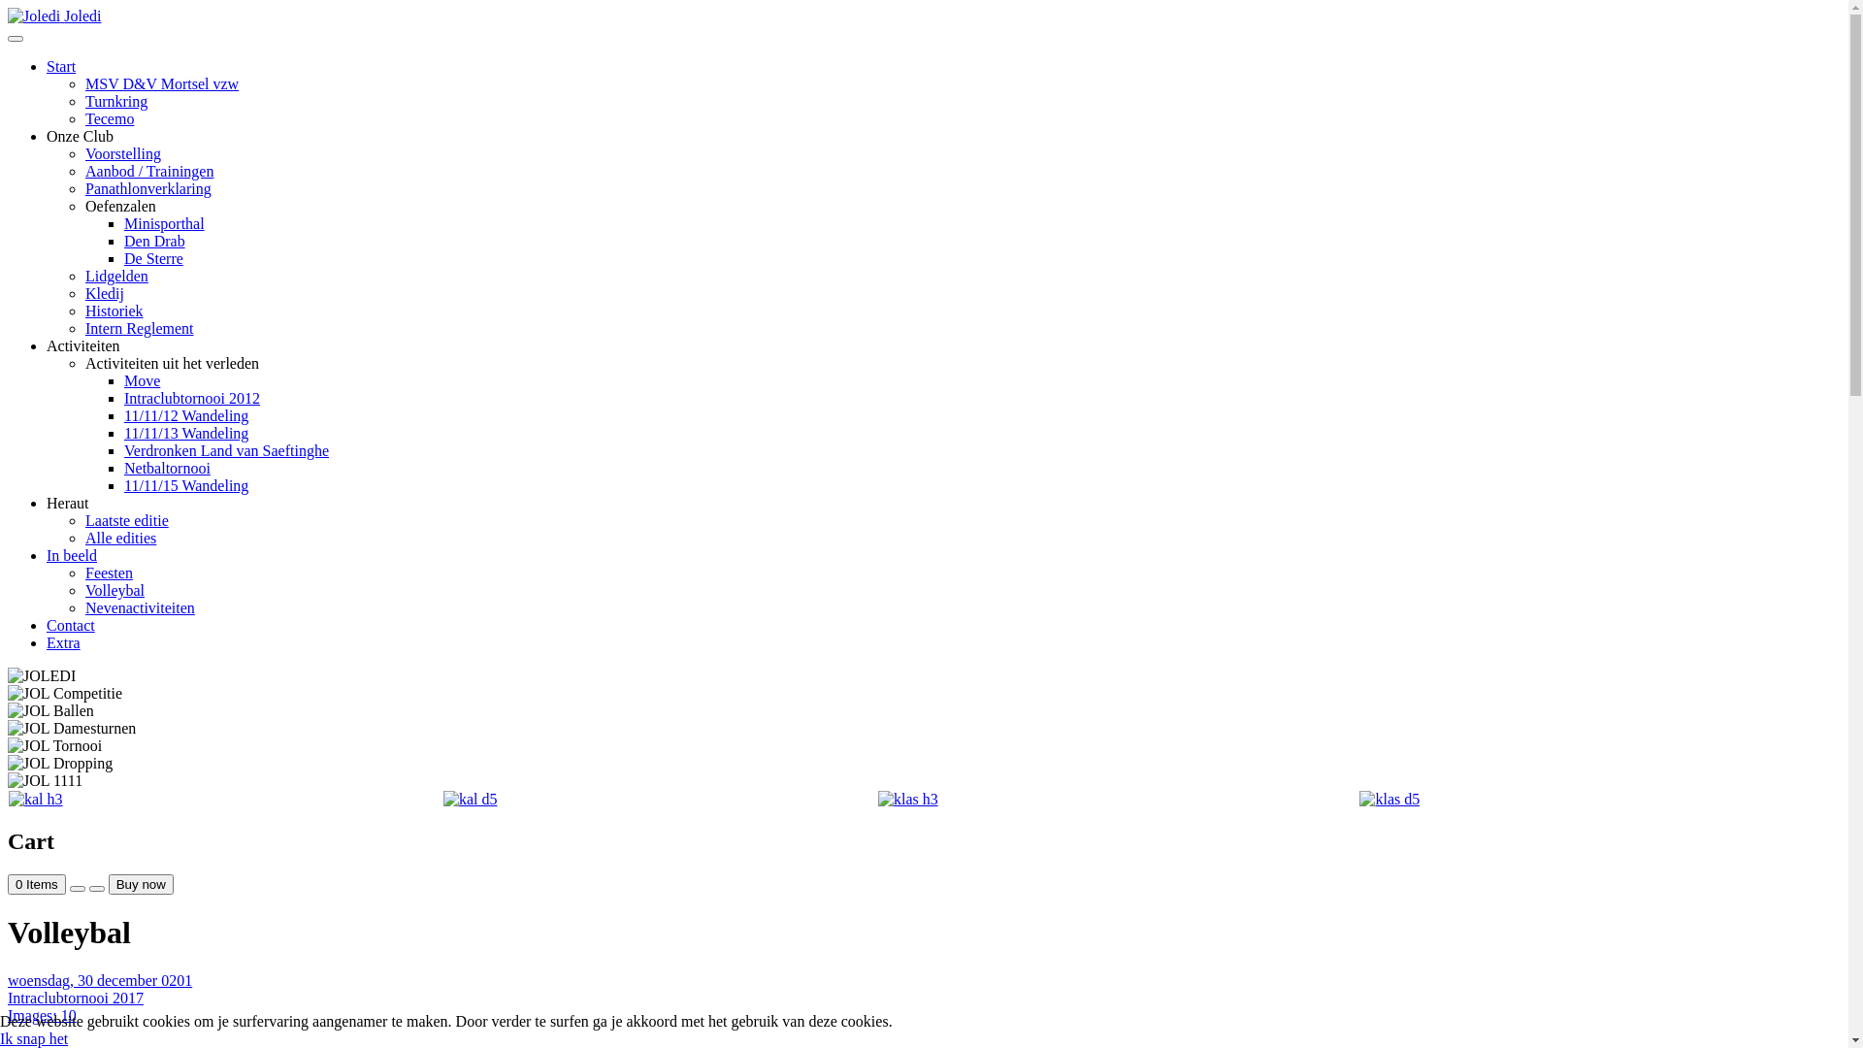  I want to click on Volleybal, so click(114, 590).